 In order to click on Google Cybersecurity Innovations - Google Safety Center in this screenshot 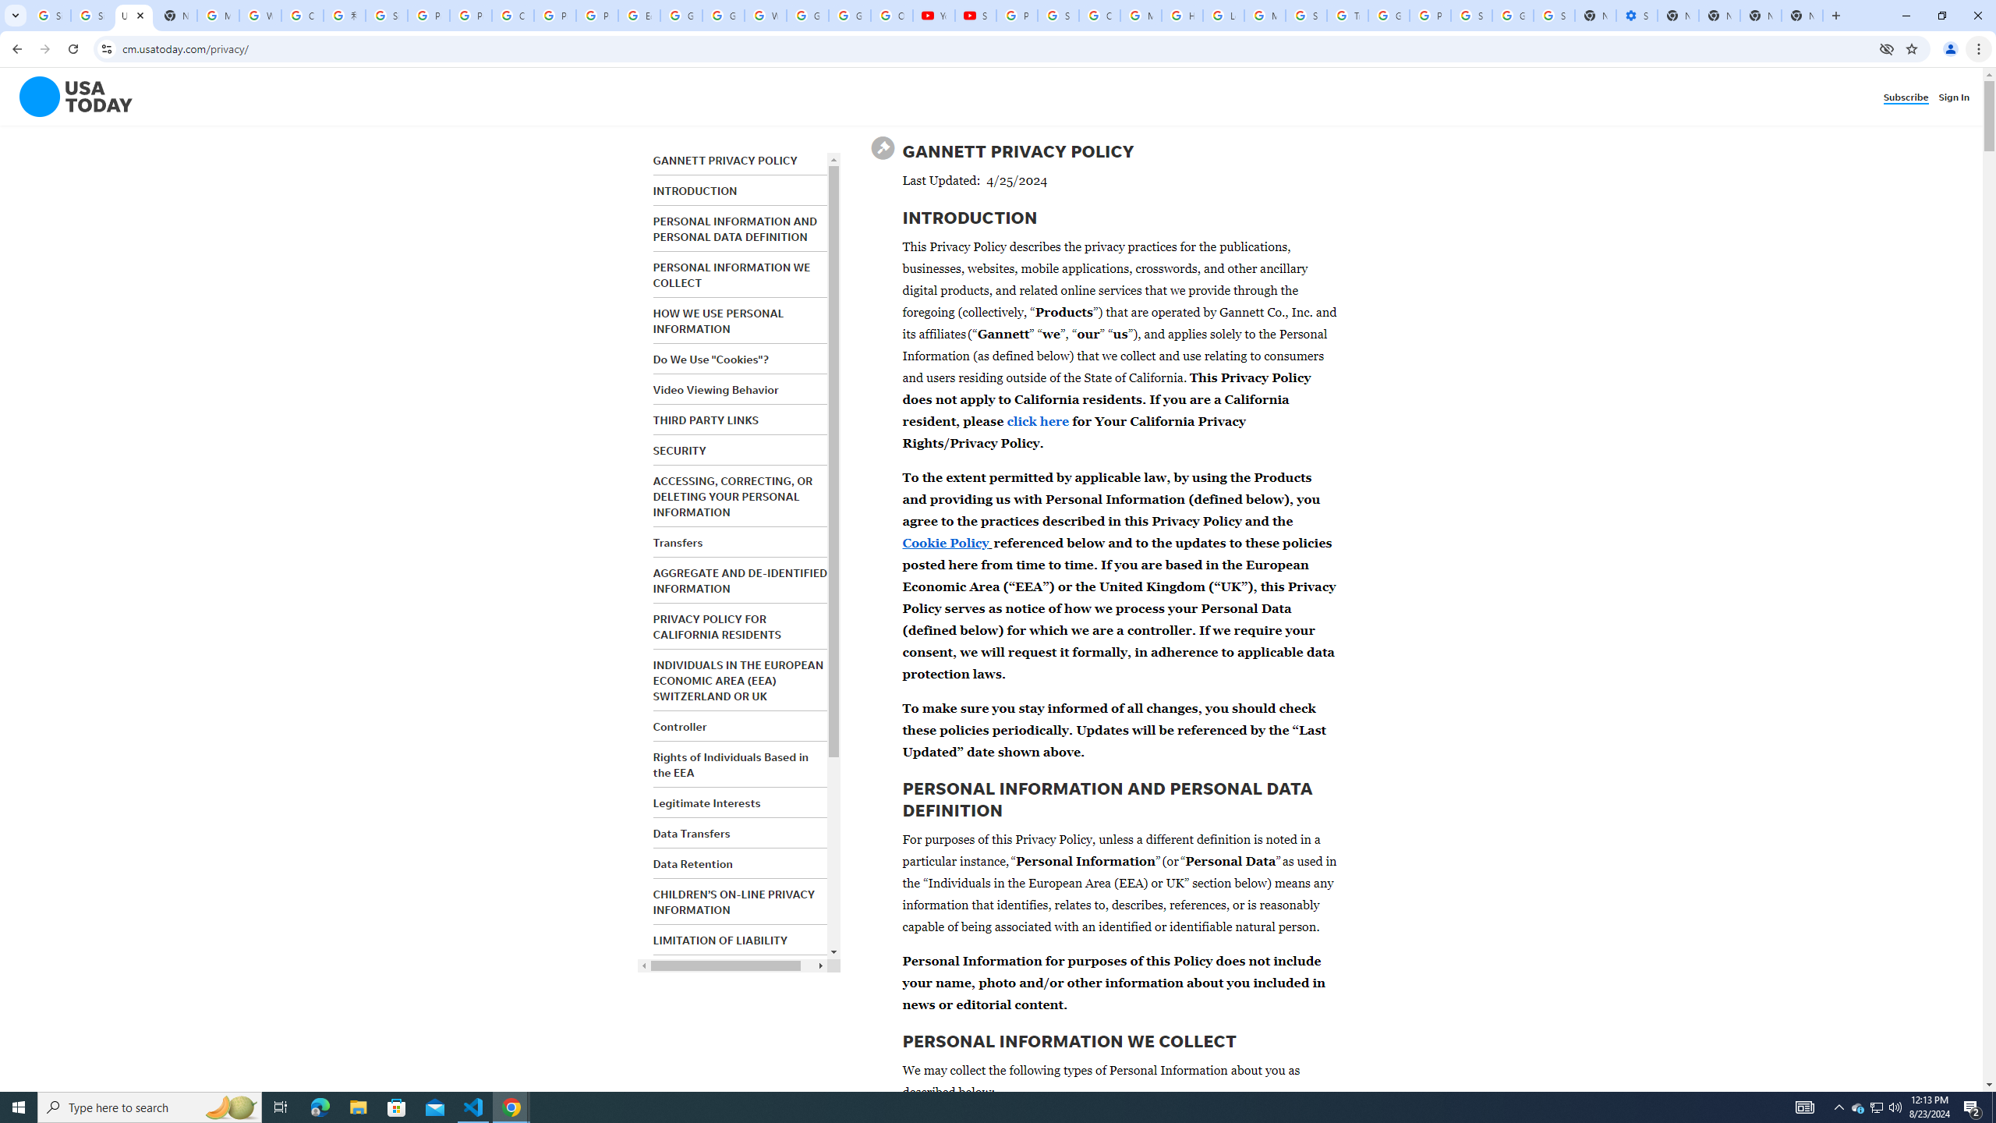, I will do `click(1513, 16)`.